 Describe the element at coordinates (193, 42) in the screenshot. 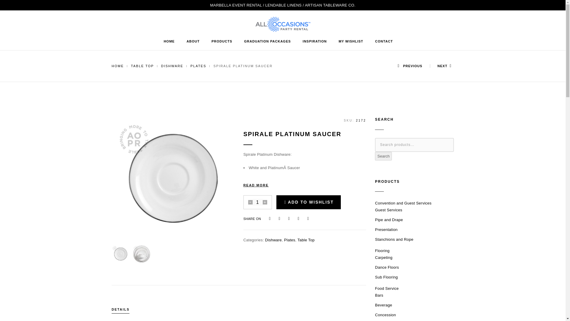

I see `ABOUT` at that location.